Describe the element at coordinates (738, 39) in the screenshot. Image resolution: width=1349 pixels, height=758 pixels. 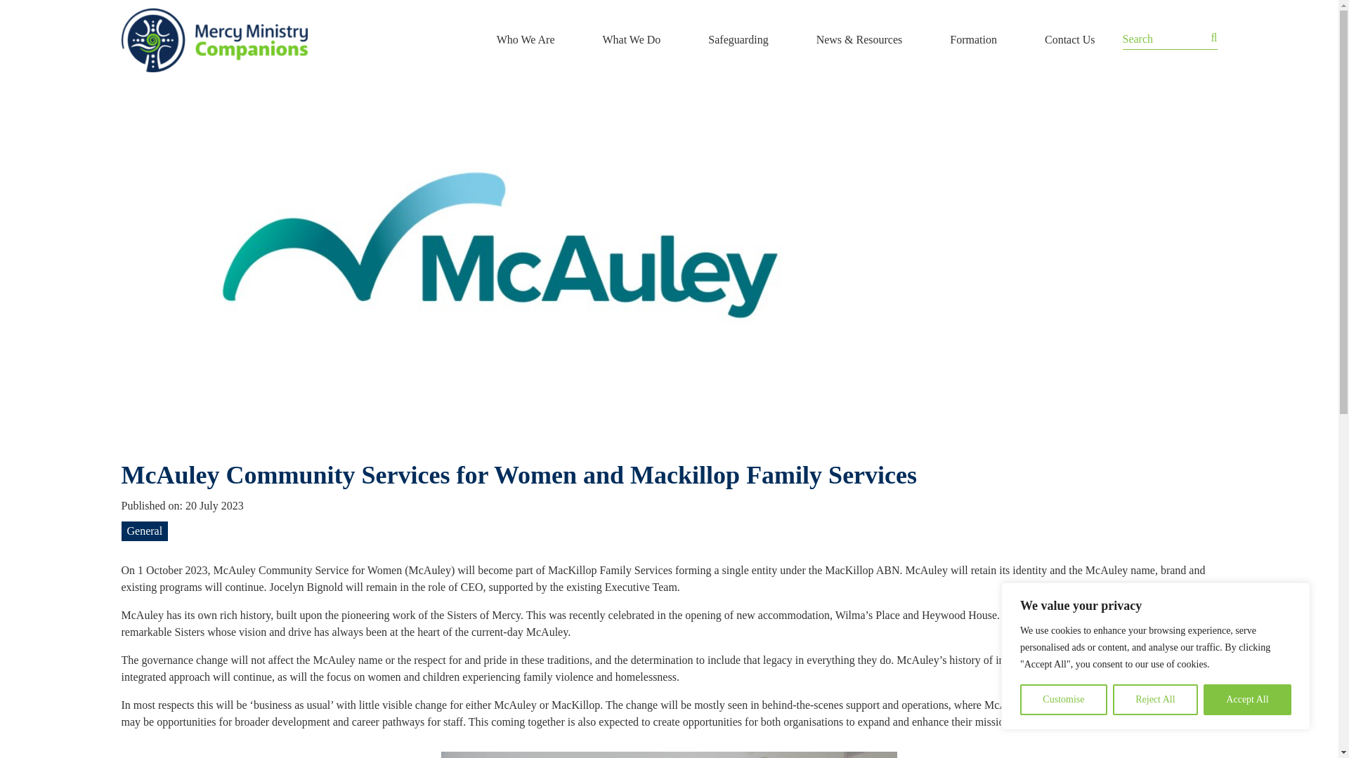
I see `Safeguarding` at that location.